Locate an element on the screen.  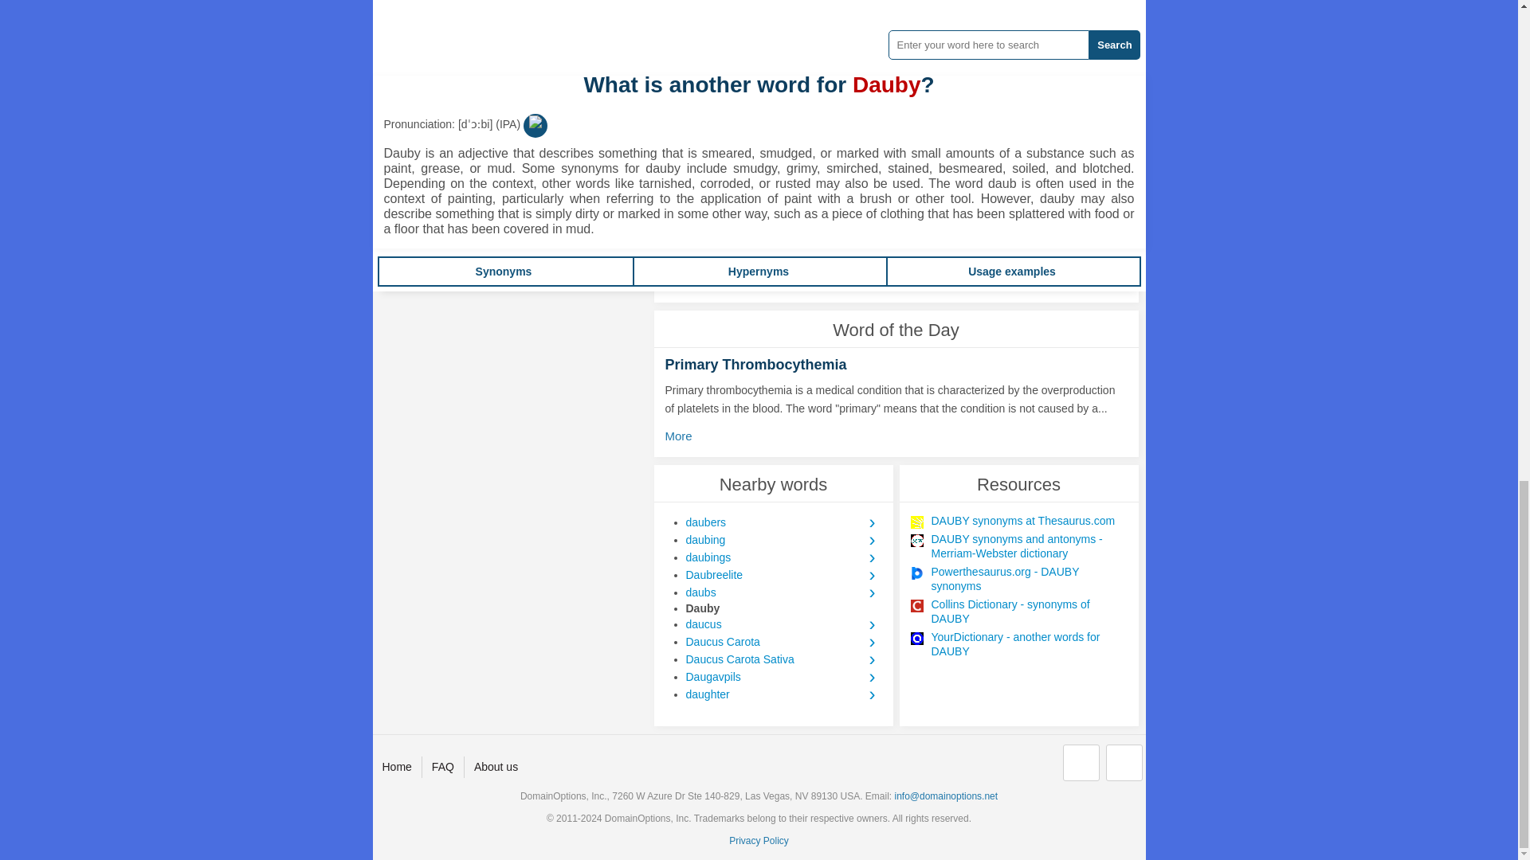
daucus is located at coordinates (783, 624).